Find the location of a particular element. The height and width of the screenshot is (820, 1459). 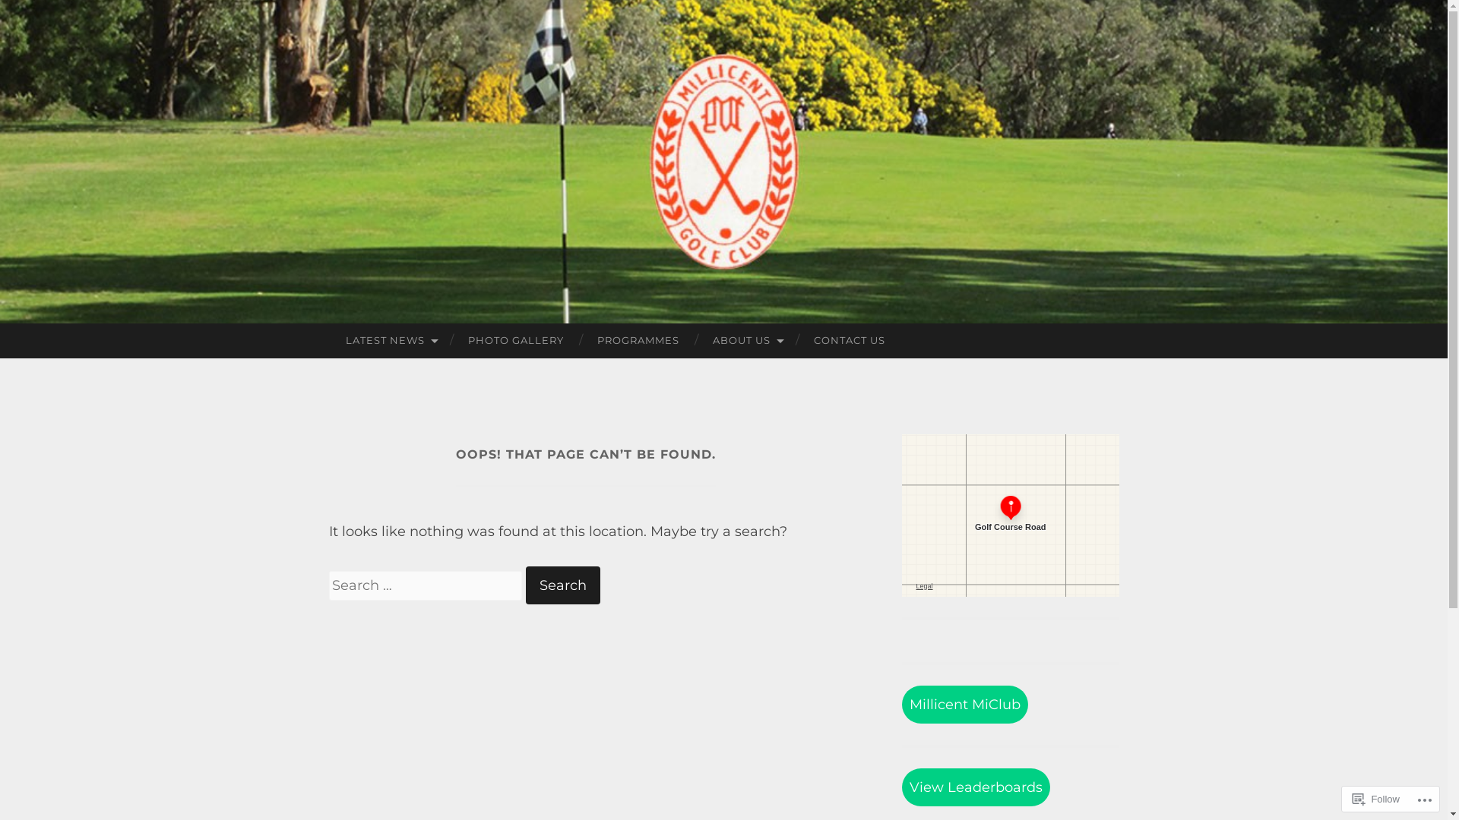

PHOTO GALLERY is located at coordinates (516, 341).